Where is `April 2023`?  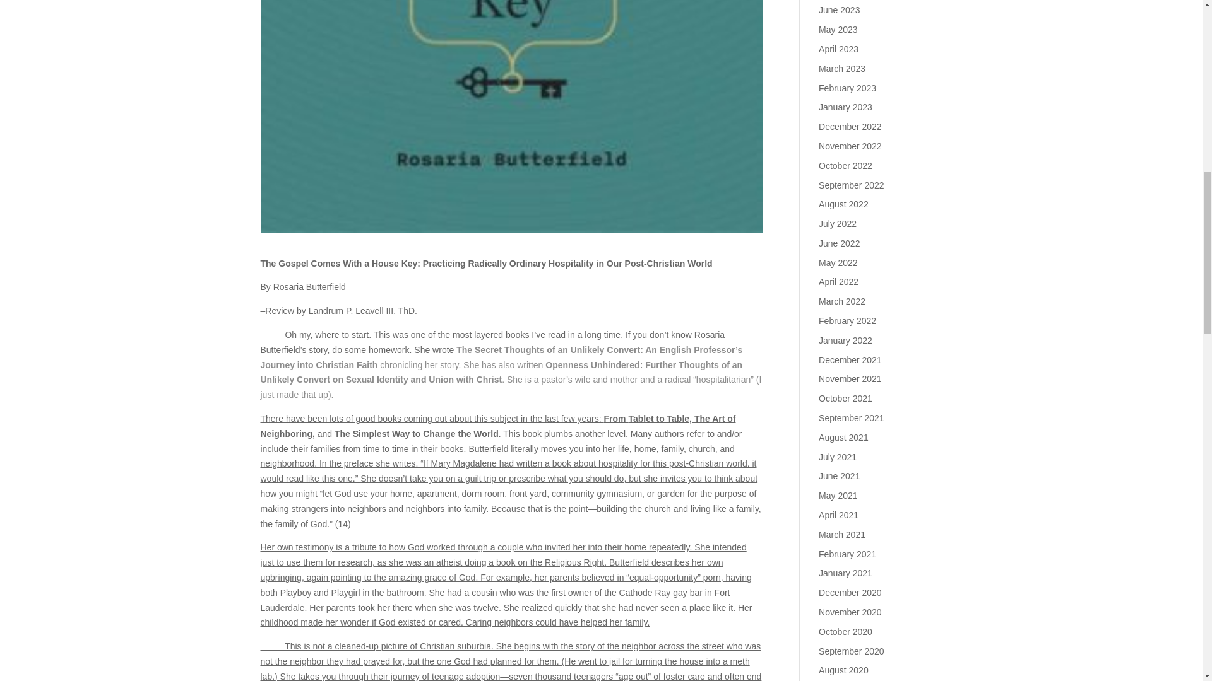
April 2023 is located at coordinates (838, 49).